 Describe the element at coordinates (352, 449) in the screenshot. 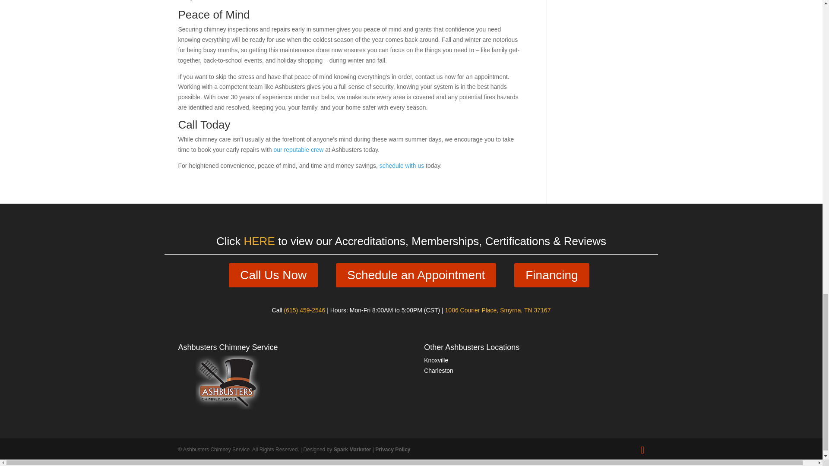

I see `The systems and people to help local service businesses win.` at that location.